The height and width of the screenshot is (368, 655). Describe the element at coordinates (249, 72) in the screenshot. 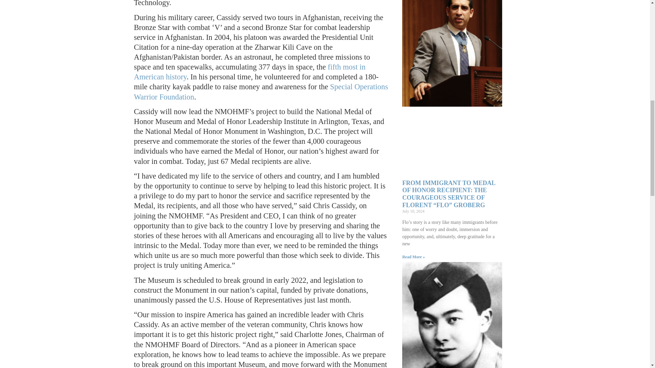

I see `fifth most in American history` at that location.